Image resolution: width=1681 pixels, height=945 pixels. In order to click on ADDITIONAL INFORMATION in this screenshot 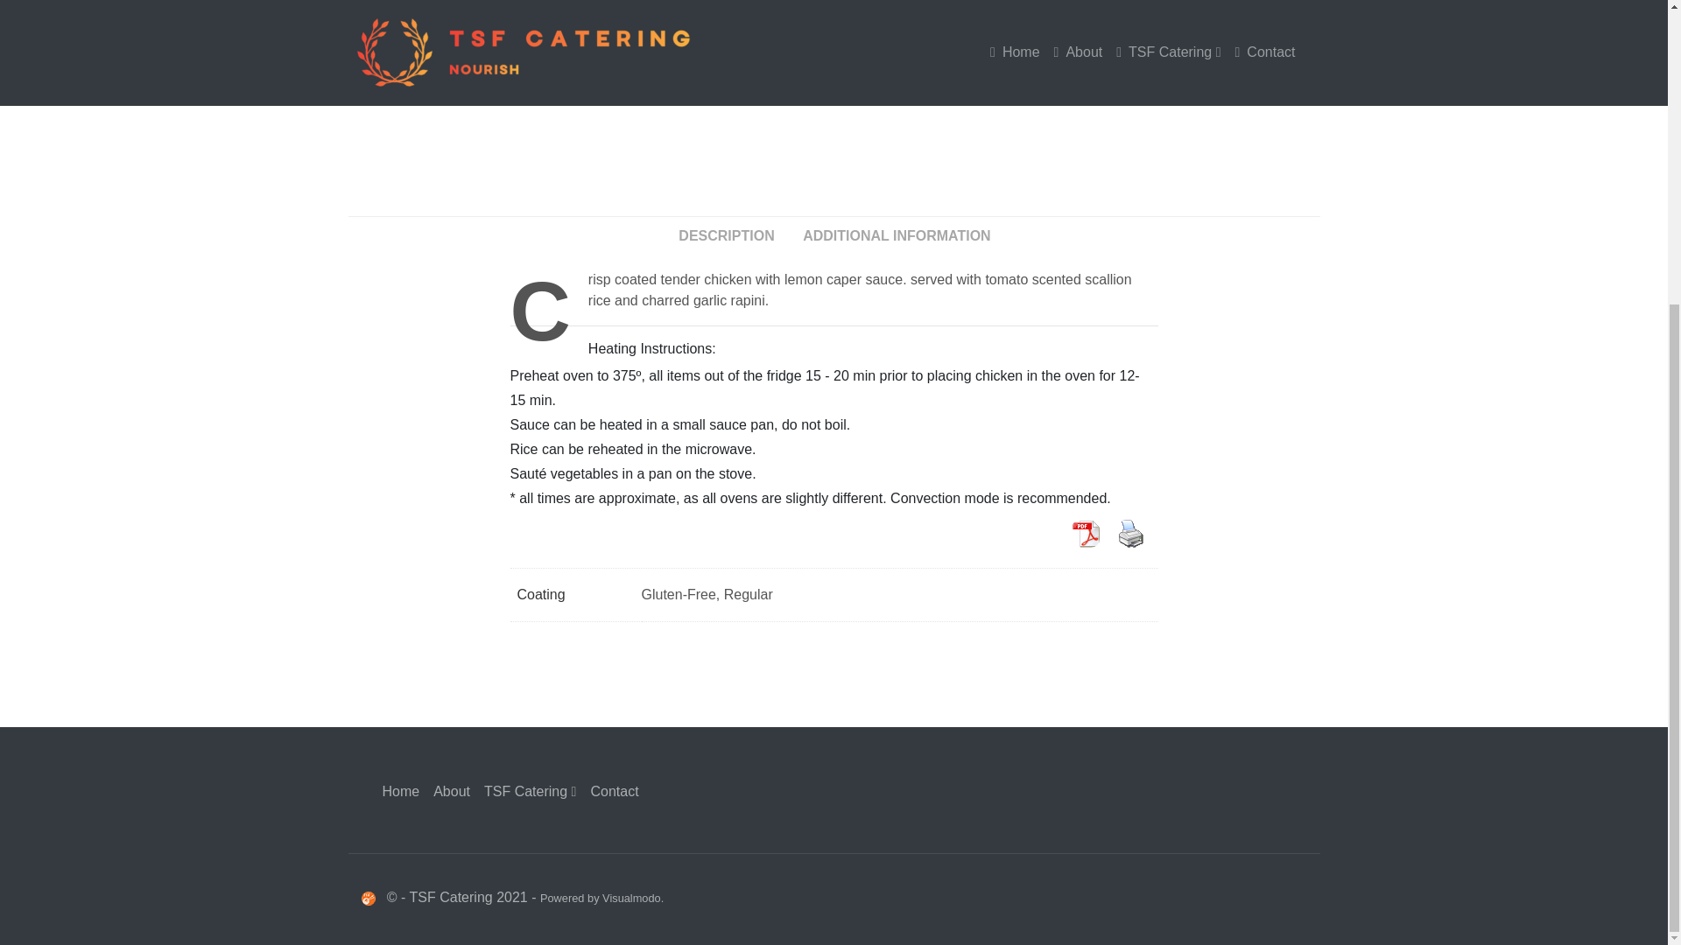, I will do `click(897, 236)`.